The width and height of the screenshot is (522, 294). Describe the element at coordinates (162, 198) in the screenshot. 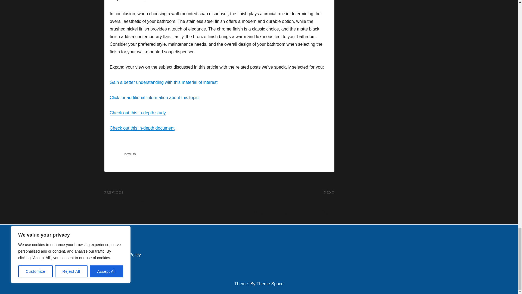

I see `Check out this in-depth document` at that location.